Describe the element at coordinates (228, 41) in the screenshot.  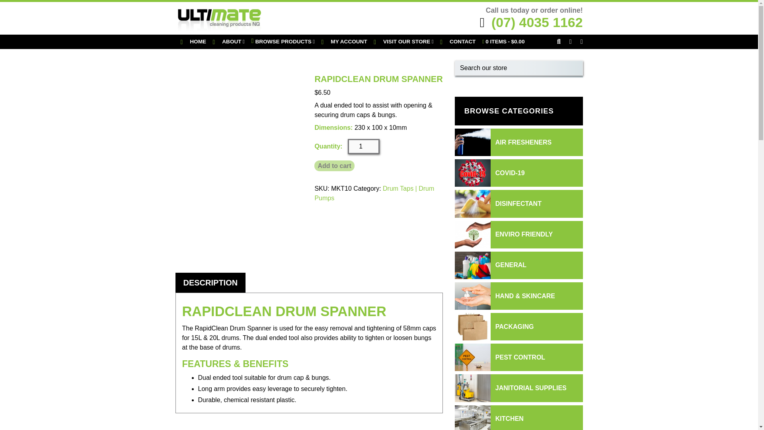
I see `ABOUT` at that location.